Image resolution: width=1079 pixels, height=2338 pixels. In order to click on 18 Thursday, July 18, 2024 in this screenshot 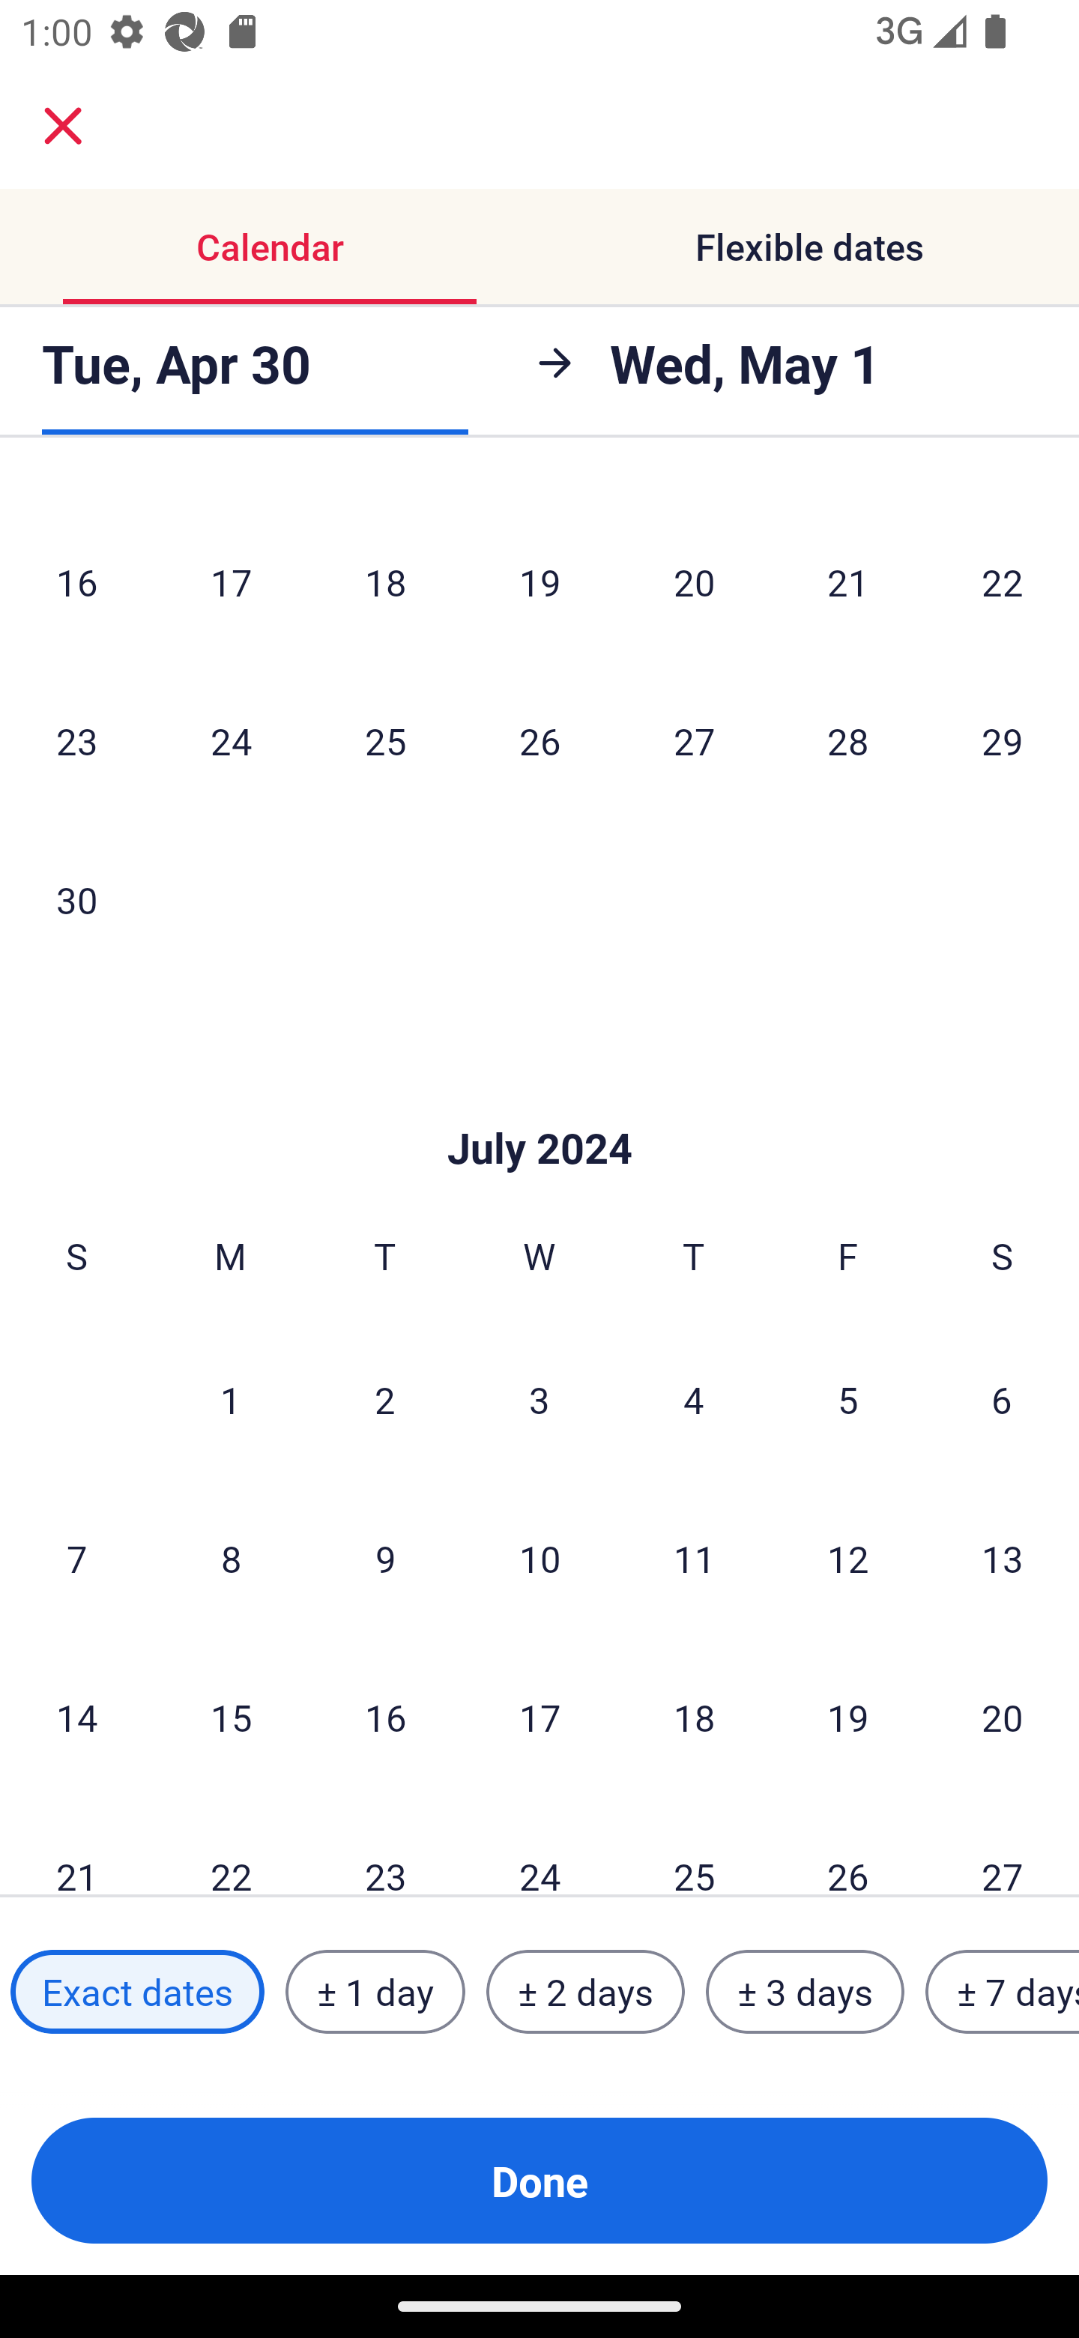, I will do `click(694, 1718)`.